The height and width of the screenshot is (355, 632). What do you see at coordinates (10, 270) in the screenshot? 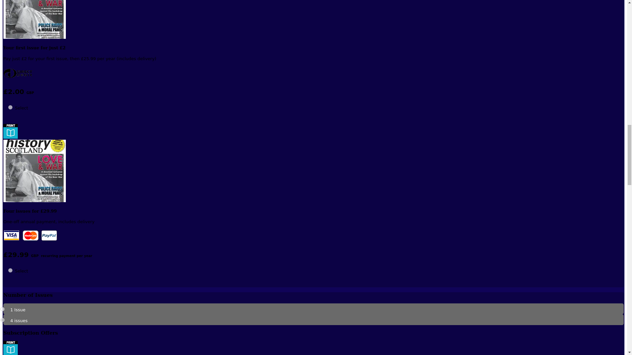
I see `20233` at bounding box center [10, 270].